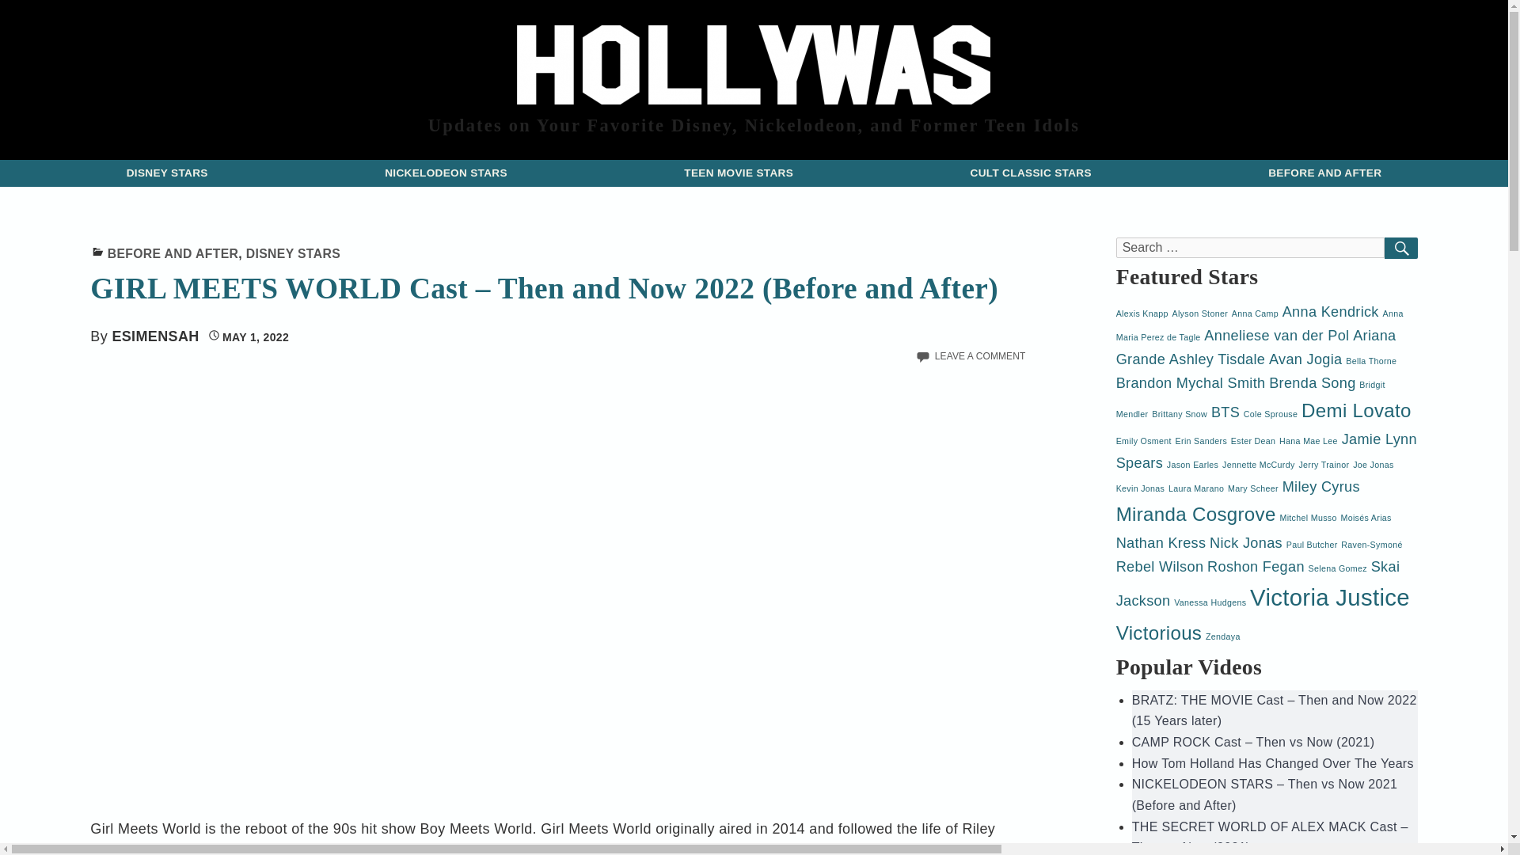  Describe the element at coordinates (173, 253) in the screenshot. I see `BEFORE AND AFTER` at that location.